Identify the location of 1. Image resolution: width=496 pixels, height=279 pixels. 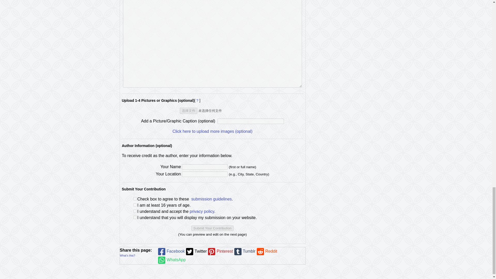
(135, 211).